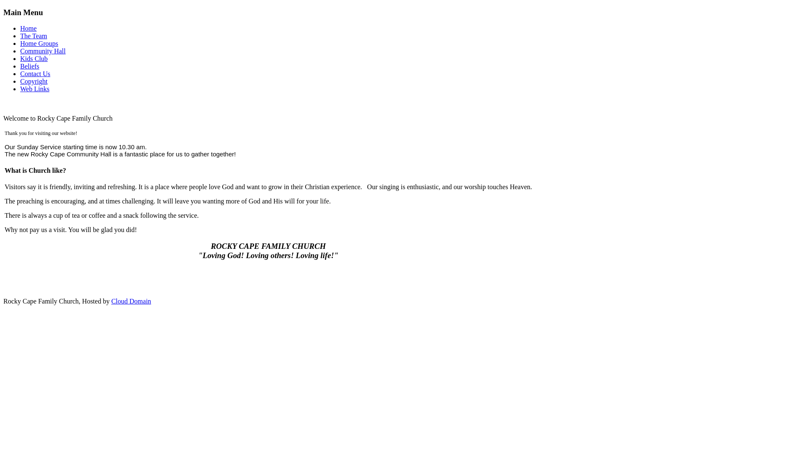 The image size is (808, 454). What do you see at coordinates (29, 66) in the screenshot?
I see `Beliefs` at bounding box center [29, 66].